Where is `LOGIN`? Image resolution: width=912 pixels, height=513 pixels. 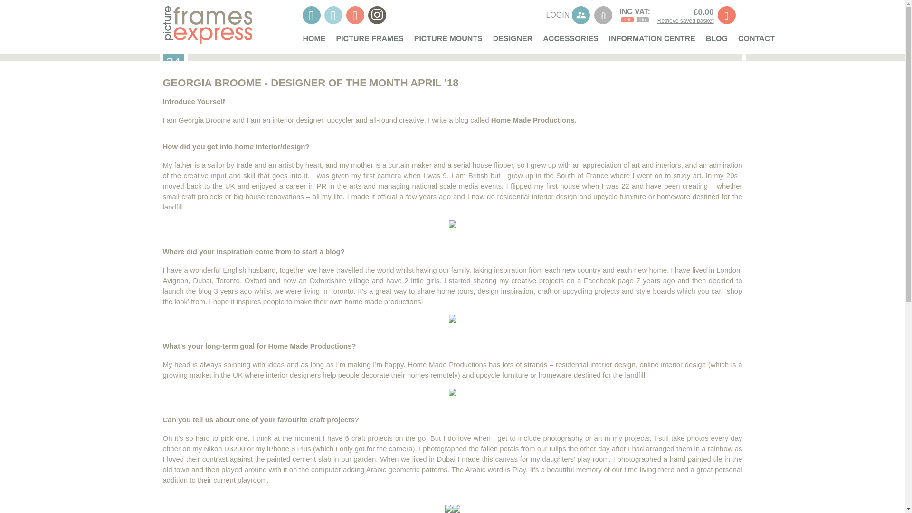
LOGIN is located at coordinates (568, 15).